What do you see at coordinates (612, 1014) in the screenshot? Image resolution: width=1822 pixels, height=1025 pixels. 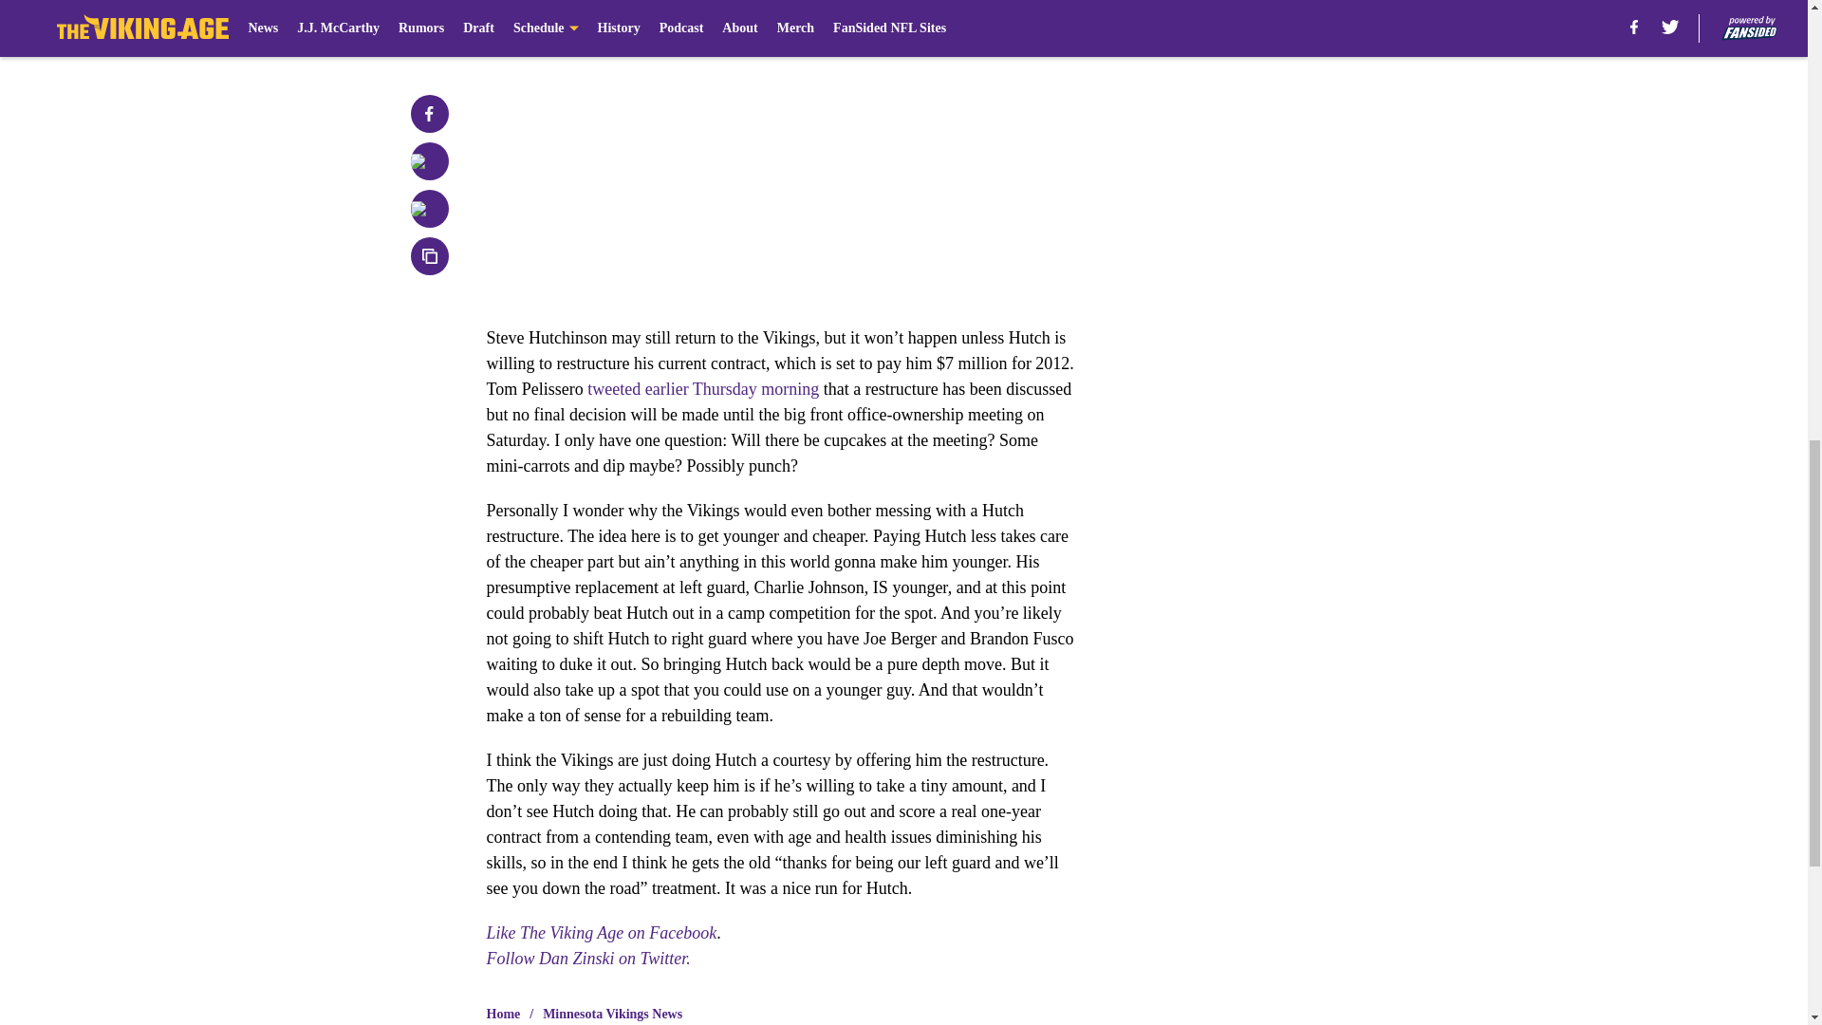 I see `Minnesota Vikings News` at bounding box center [612, 1014].